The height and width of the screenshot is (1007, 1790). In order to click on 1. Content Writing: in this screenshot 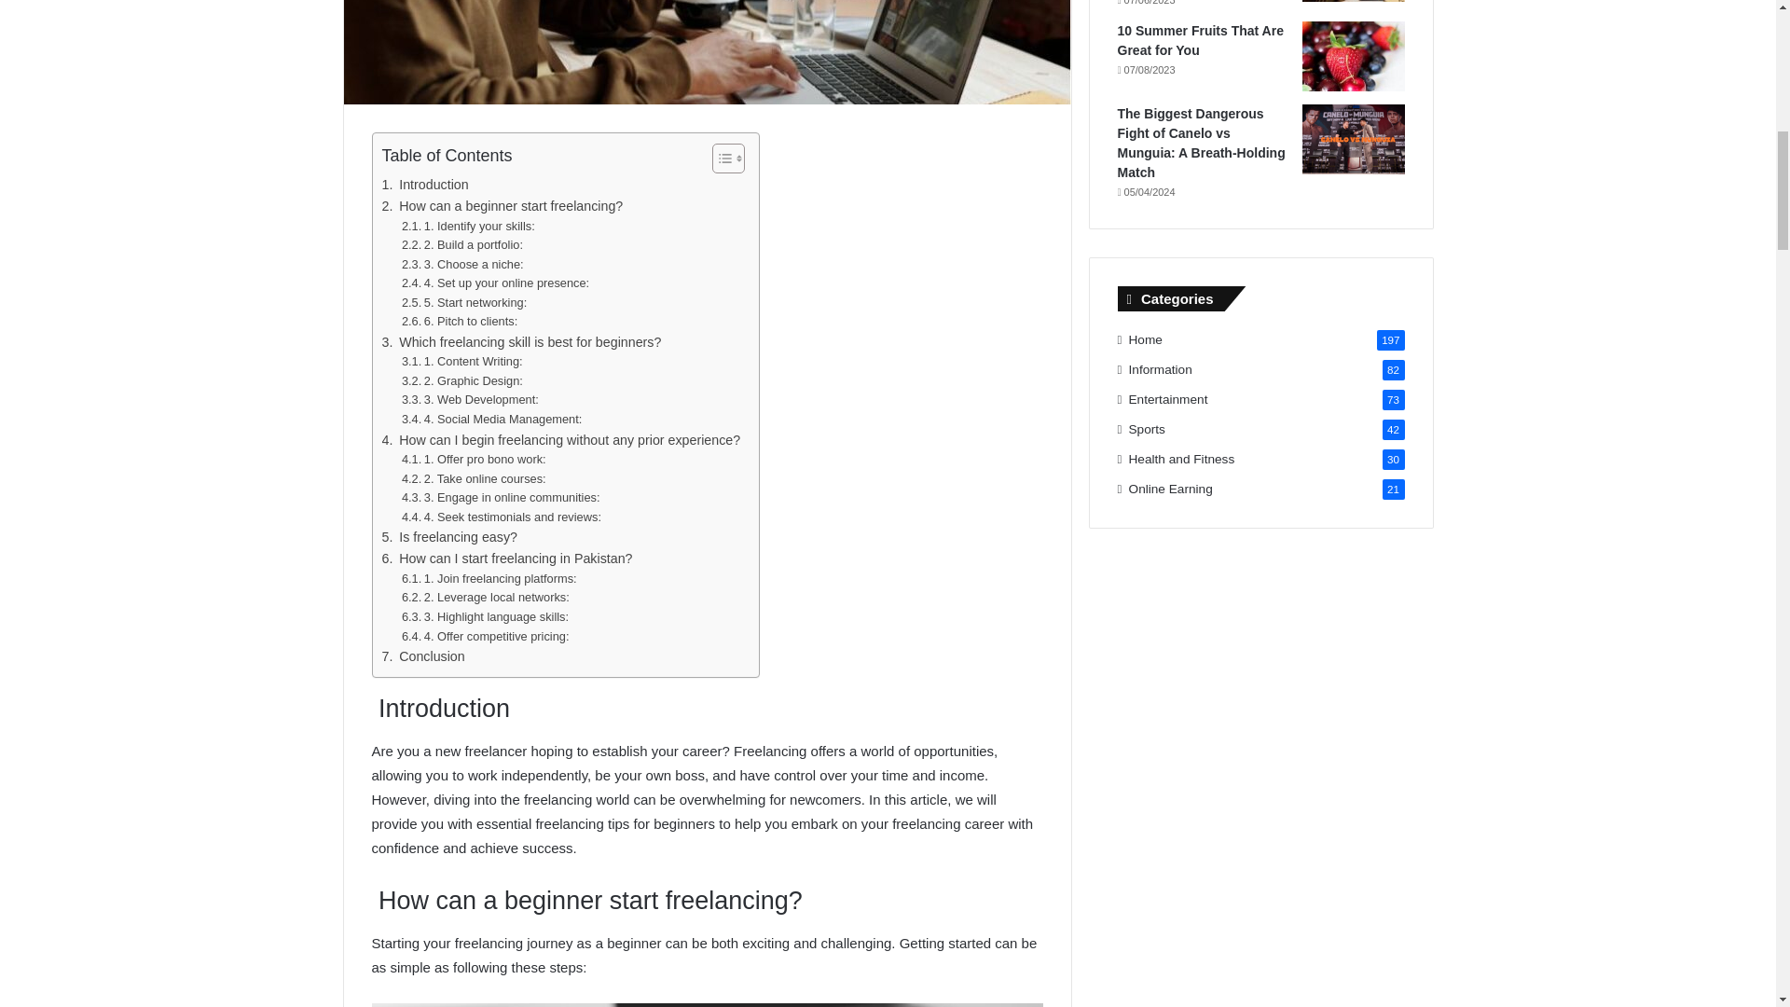, I will do `click(461, 362)`.